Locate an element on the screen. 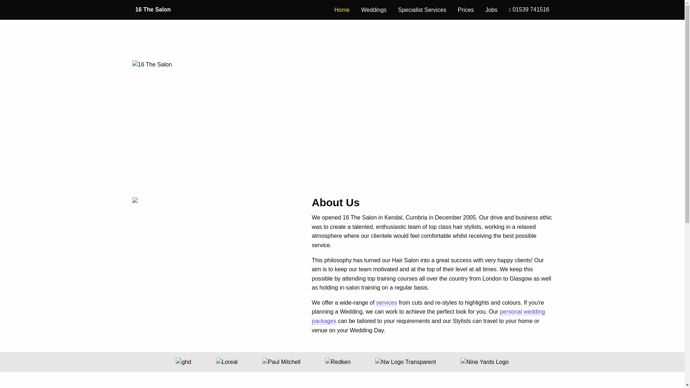 The image size is (690, 388). 01539 741516 is located at coordinates (529, 10).